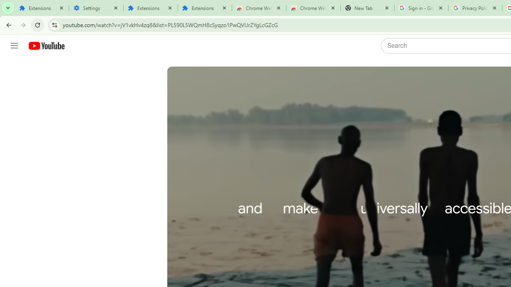 The height and width of the screenshot is (287, 511). I want to click on Extensions, so click(205, 8).